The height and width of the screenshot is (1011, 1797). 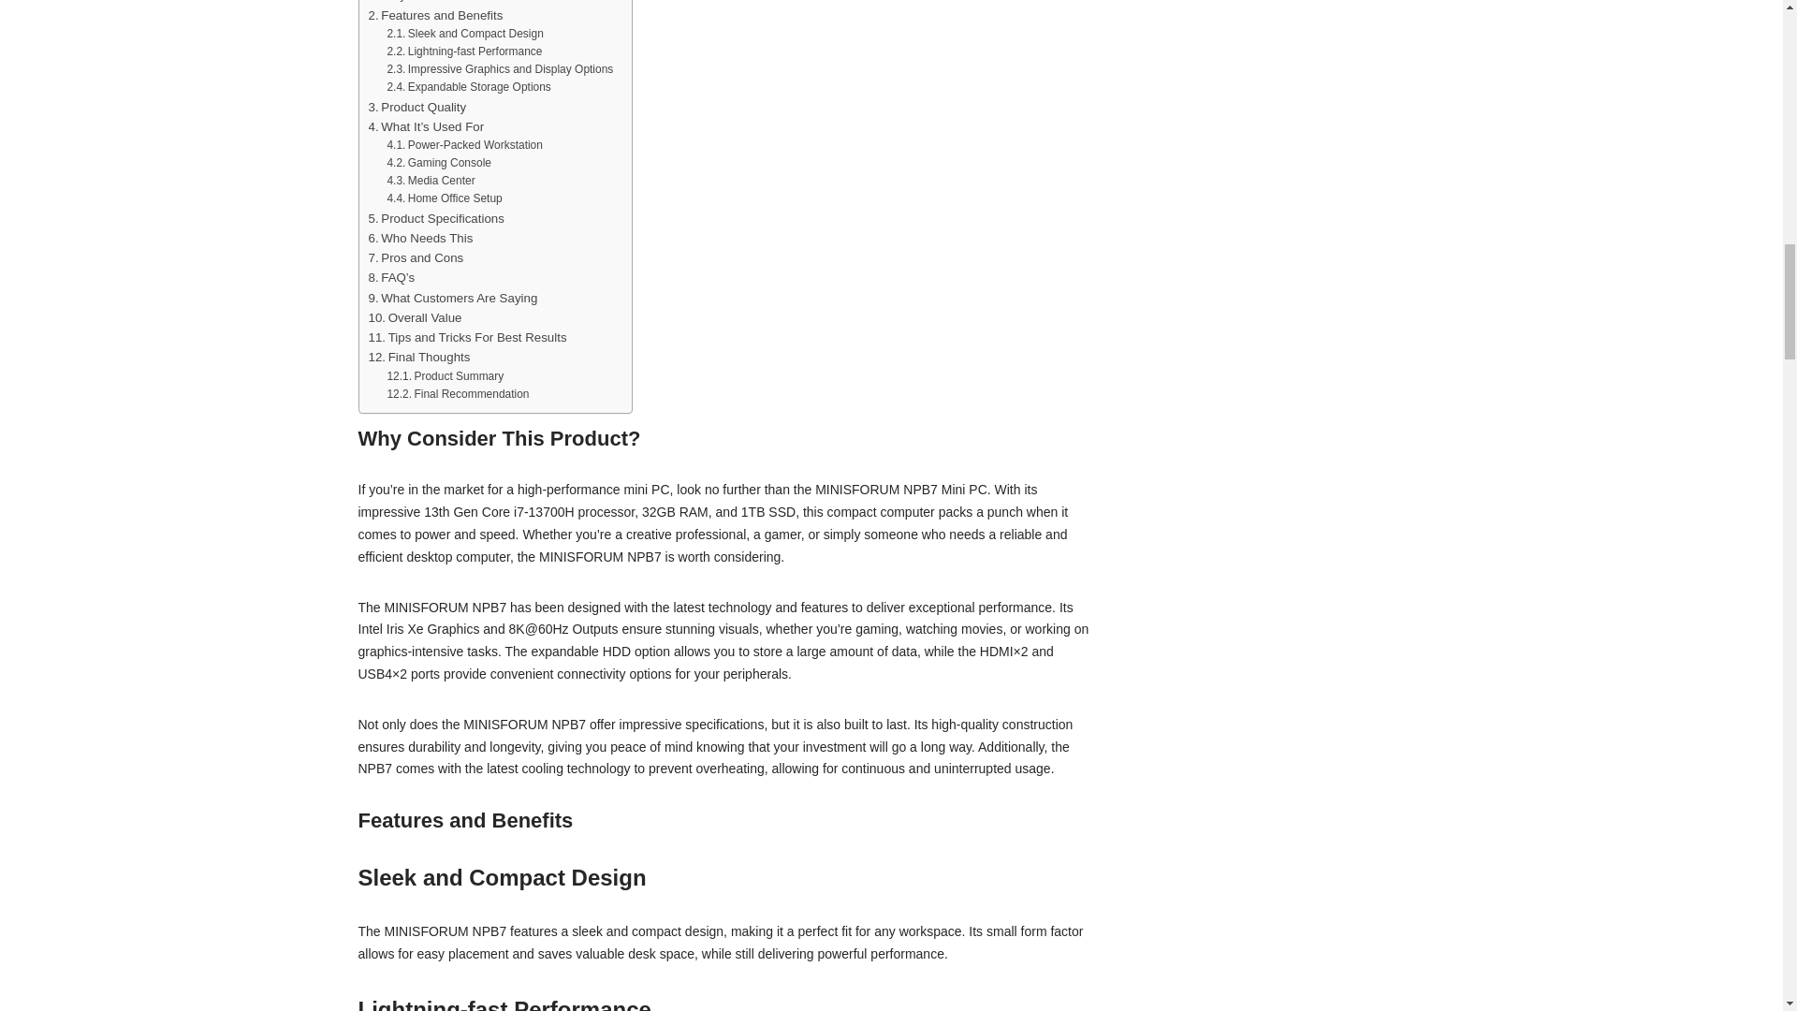 I want to click on Why Consider This Product?, so click(x=454, y=2).